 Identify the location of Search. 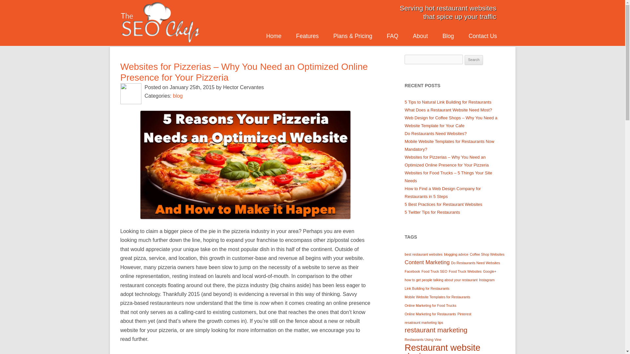
(474, 60).